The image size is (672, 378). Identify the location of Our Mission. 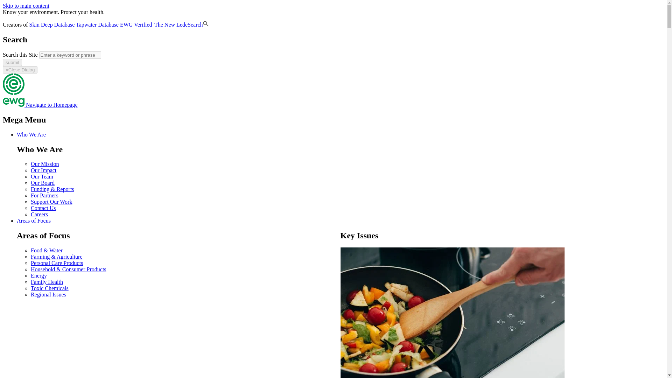
(45, 164).